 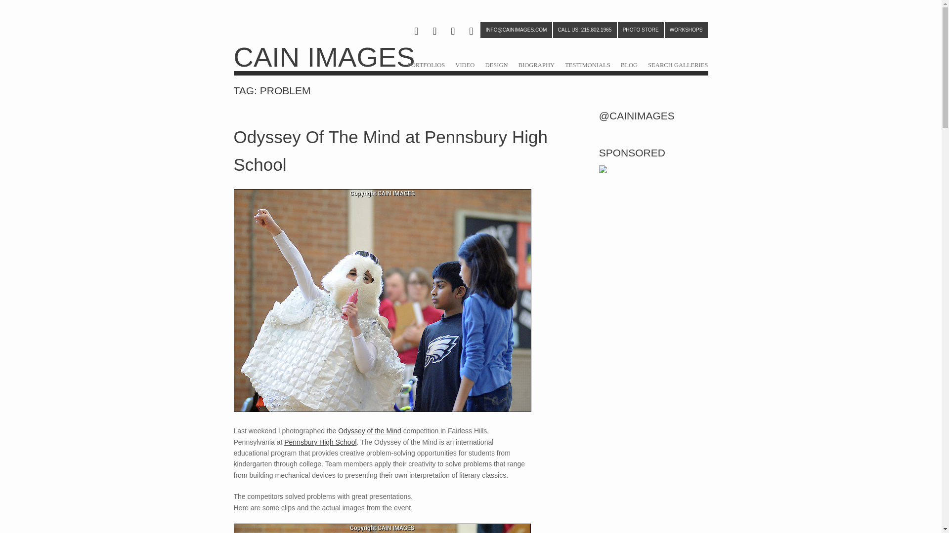 I want to click on Odyssey Of The Mind at Pennsbury High School, so click(x=390, y=151).